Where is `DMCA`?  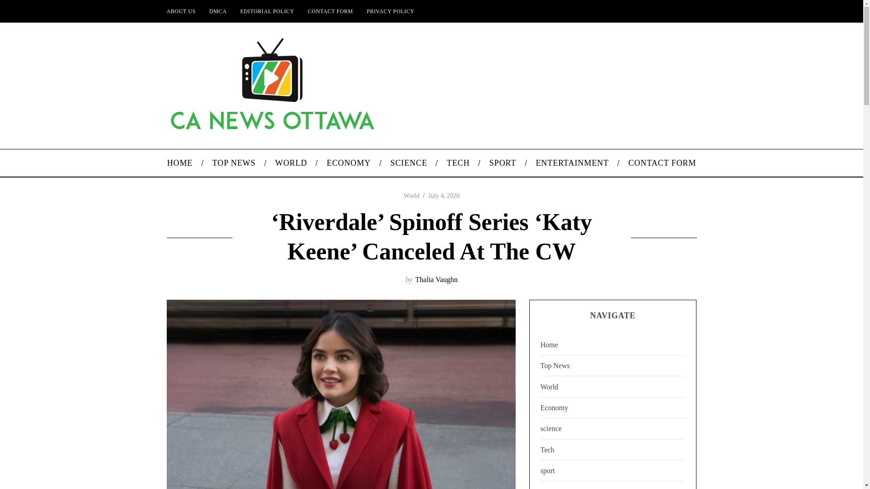 DMCA is located at coordinates (217, 11).